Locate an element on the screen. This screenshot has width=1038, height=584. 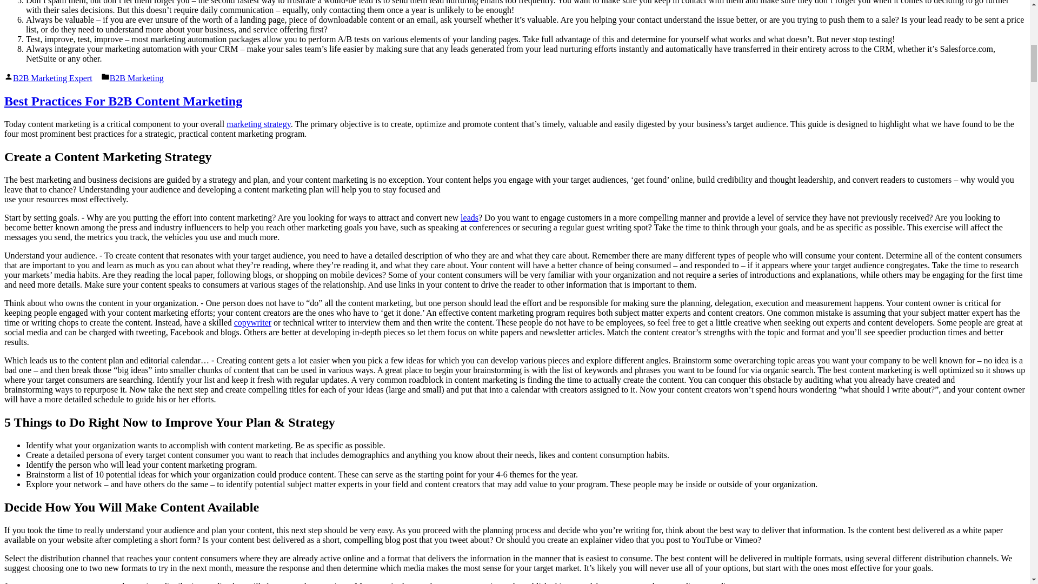
copywriter is located at coordinates (252, 322).